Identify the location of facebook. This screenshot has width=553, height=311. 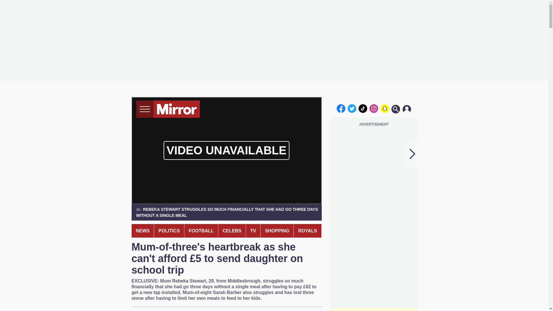
(341, 108).